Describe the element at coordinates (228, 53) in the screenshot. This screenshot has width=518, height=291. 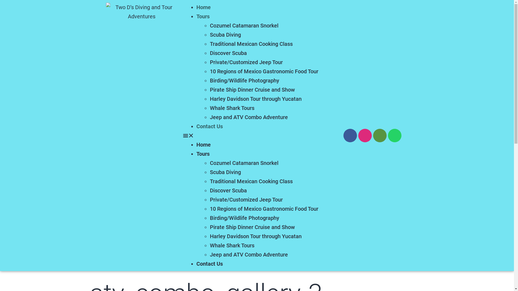
I see `Discover Scuba` at that location.